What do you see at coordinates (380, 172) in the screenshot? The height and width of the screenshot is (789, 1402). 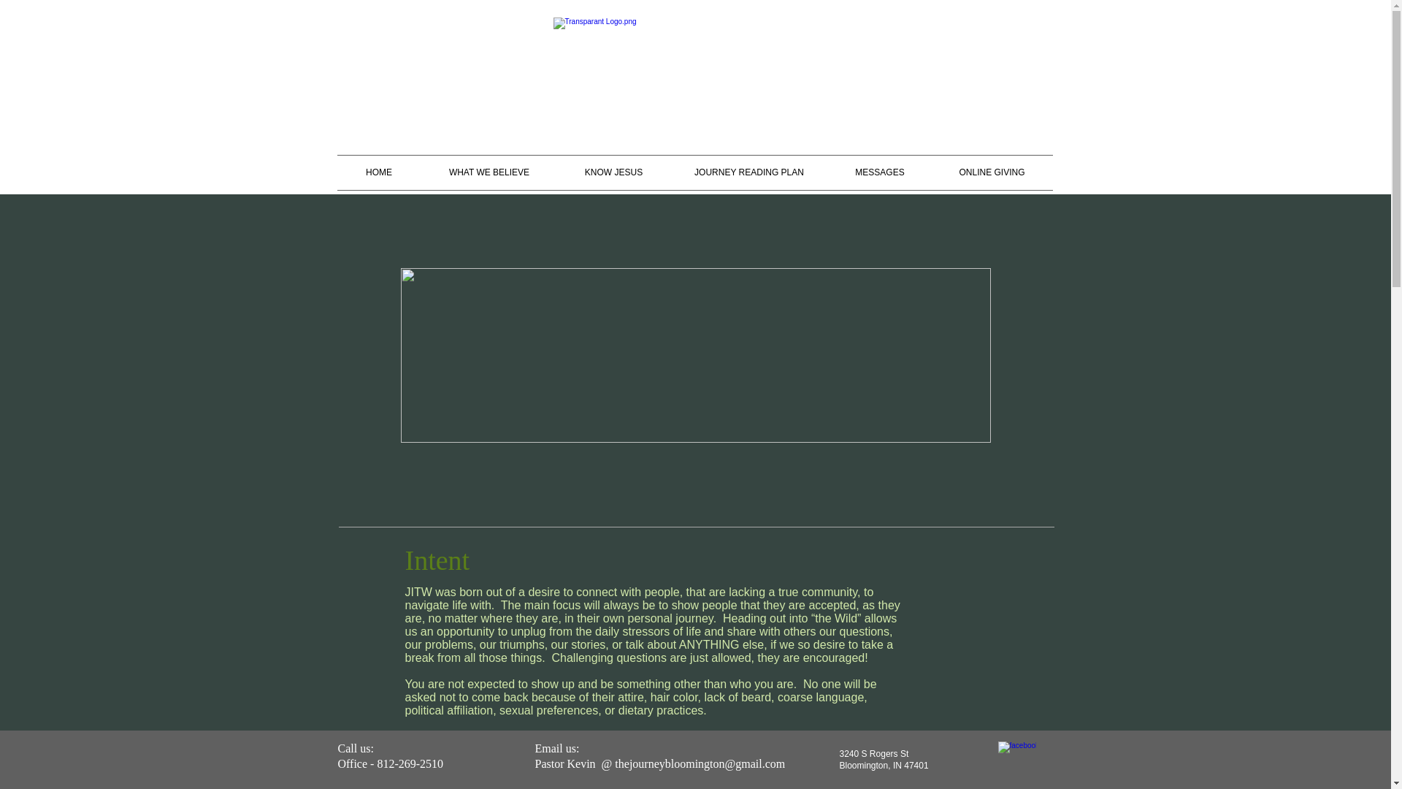 I see `HOME` at bounding box center [380, 172].